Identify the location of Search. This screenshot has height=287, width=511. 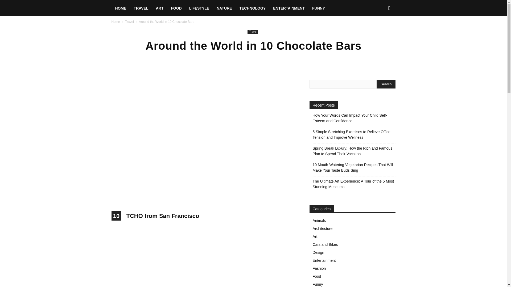
(386, 84).